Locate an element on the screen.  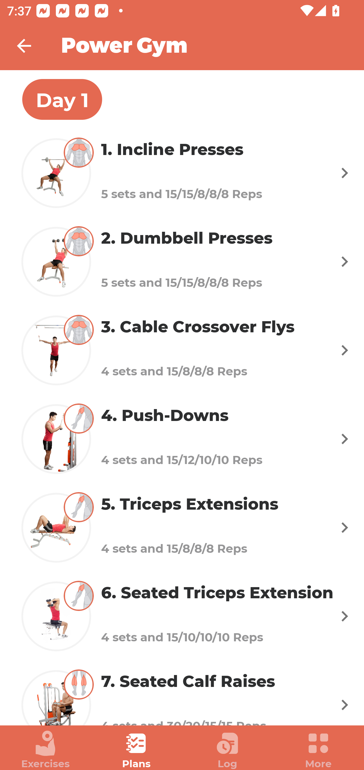
Log is located at coordinates (227, 750).